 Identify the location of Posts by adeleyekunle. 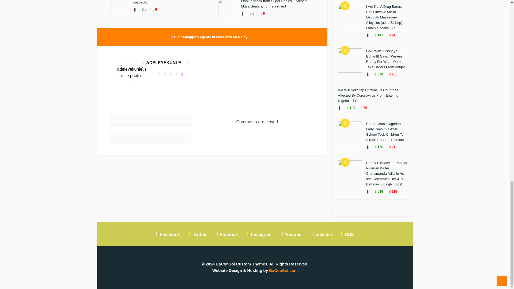
(164, 63).